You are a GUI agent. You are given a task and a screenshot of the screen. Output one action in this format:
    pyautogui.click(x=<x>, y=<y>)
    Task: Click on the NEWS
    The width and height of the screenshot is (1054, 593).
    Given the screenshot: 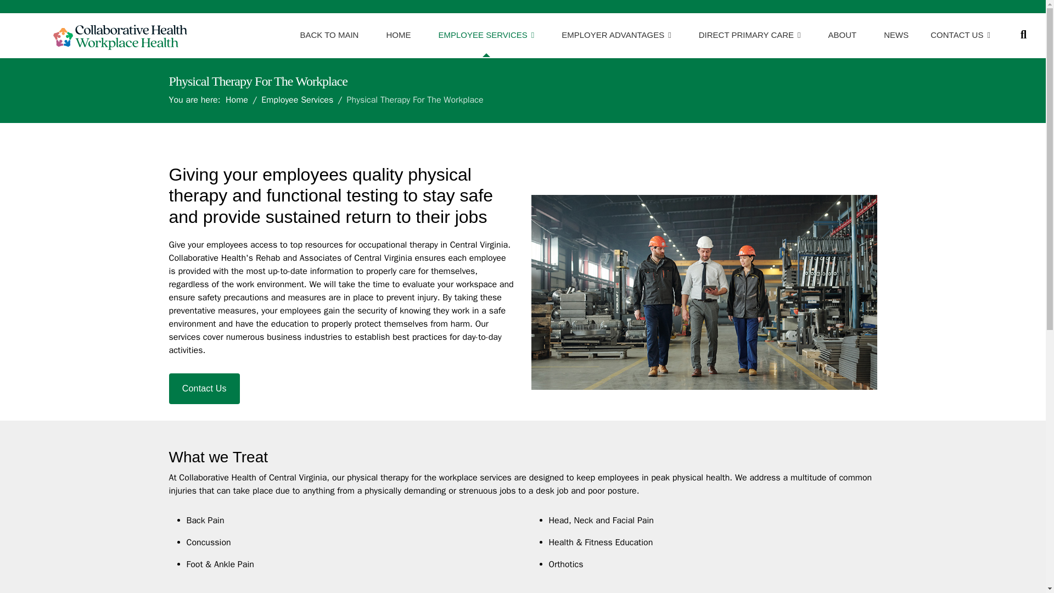 What is the action you would take?
    pyautogui.click(x=896, y=35)
    